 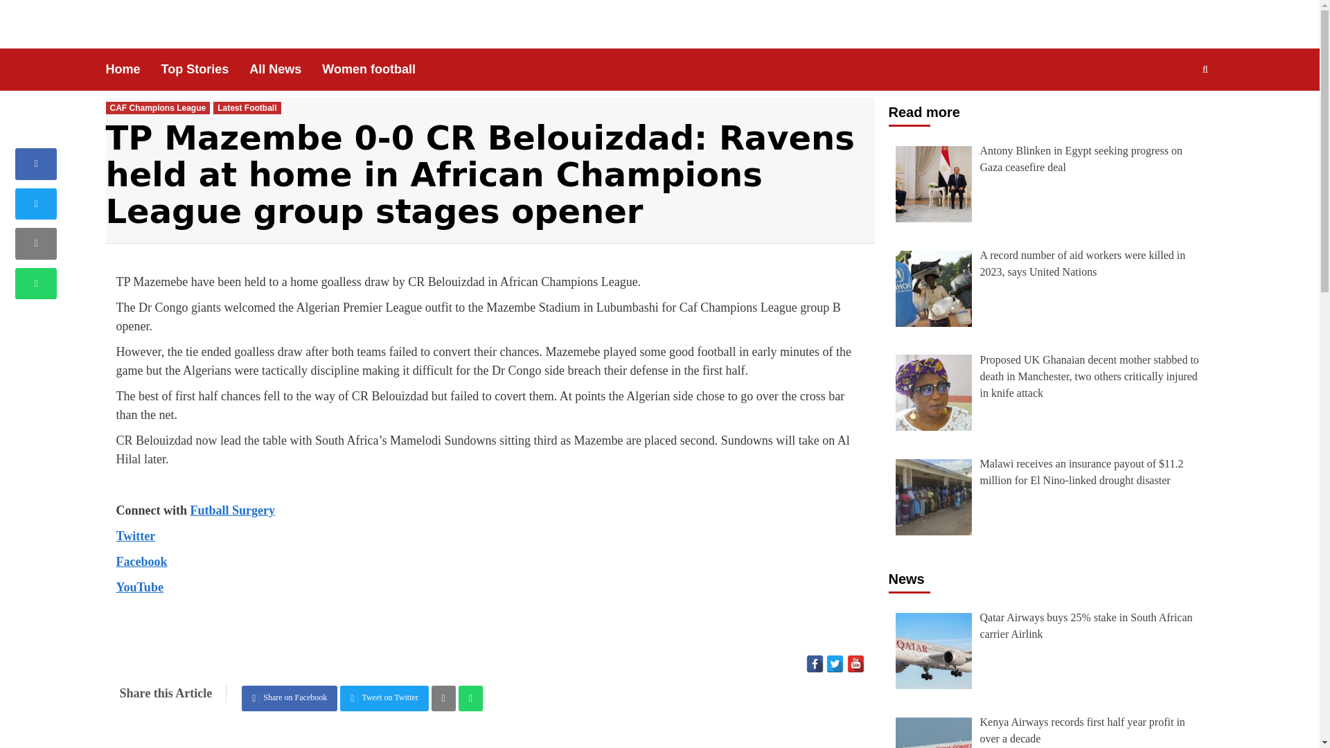 What do you see at coordinates (855, 664) in the screenshot?
I see `YouTube` at bounding box center [855, 664].